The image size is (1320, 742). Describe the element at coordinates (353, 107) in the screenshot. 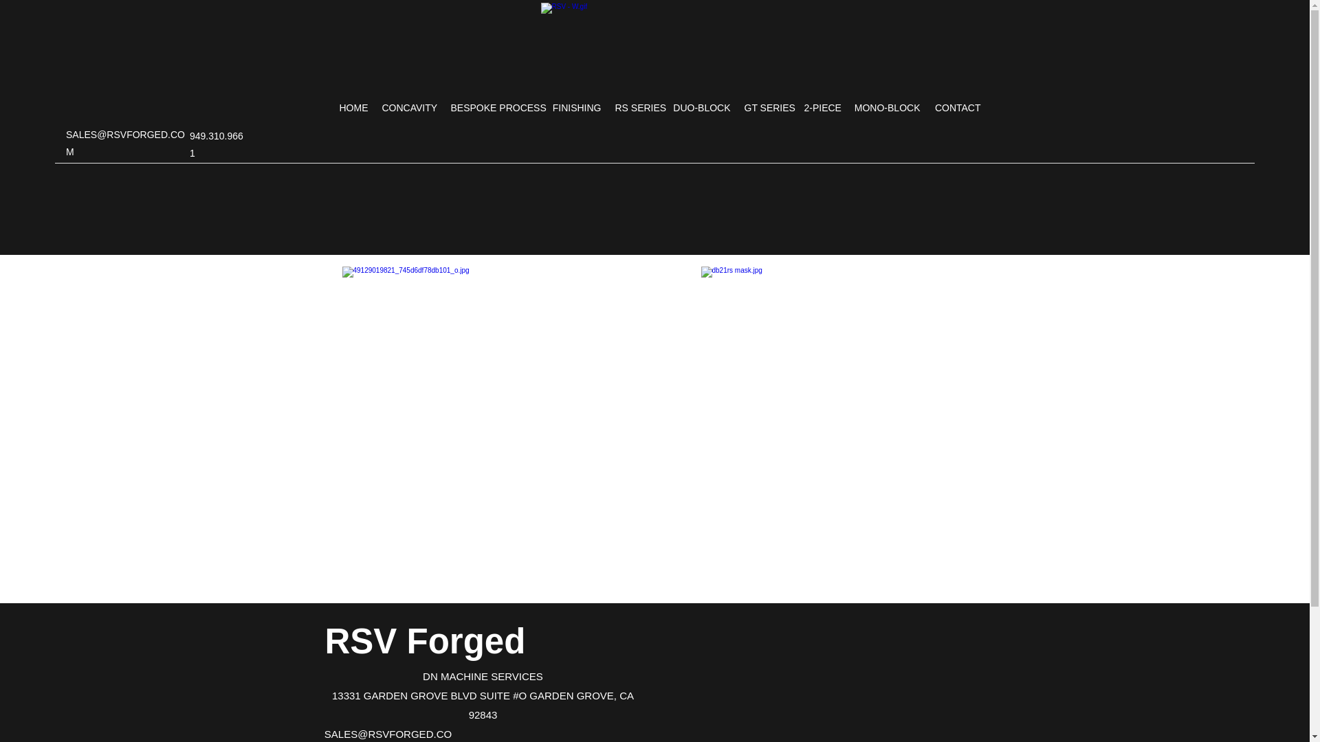

I see `HOME` at that location.